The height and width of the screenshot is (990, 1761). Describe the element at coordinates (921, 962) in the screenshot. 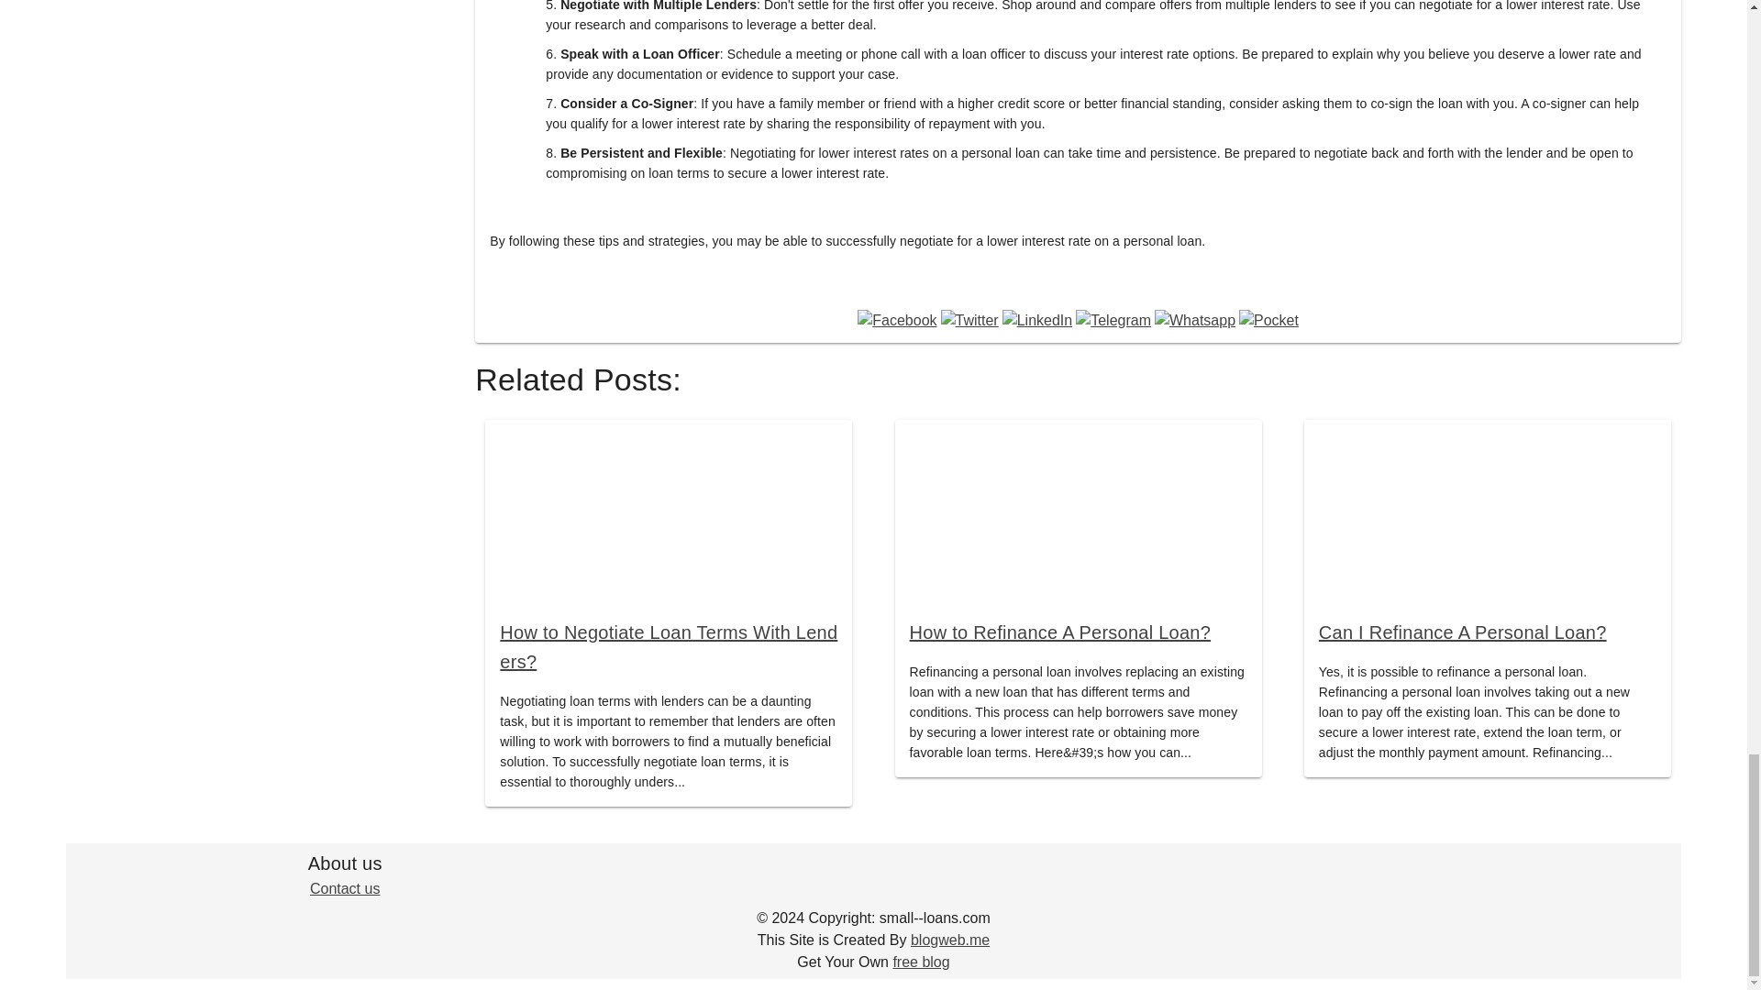

I see `free blog` at that location.